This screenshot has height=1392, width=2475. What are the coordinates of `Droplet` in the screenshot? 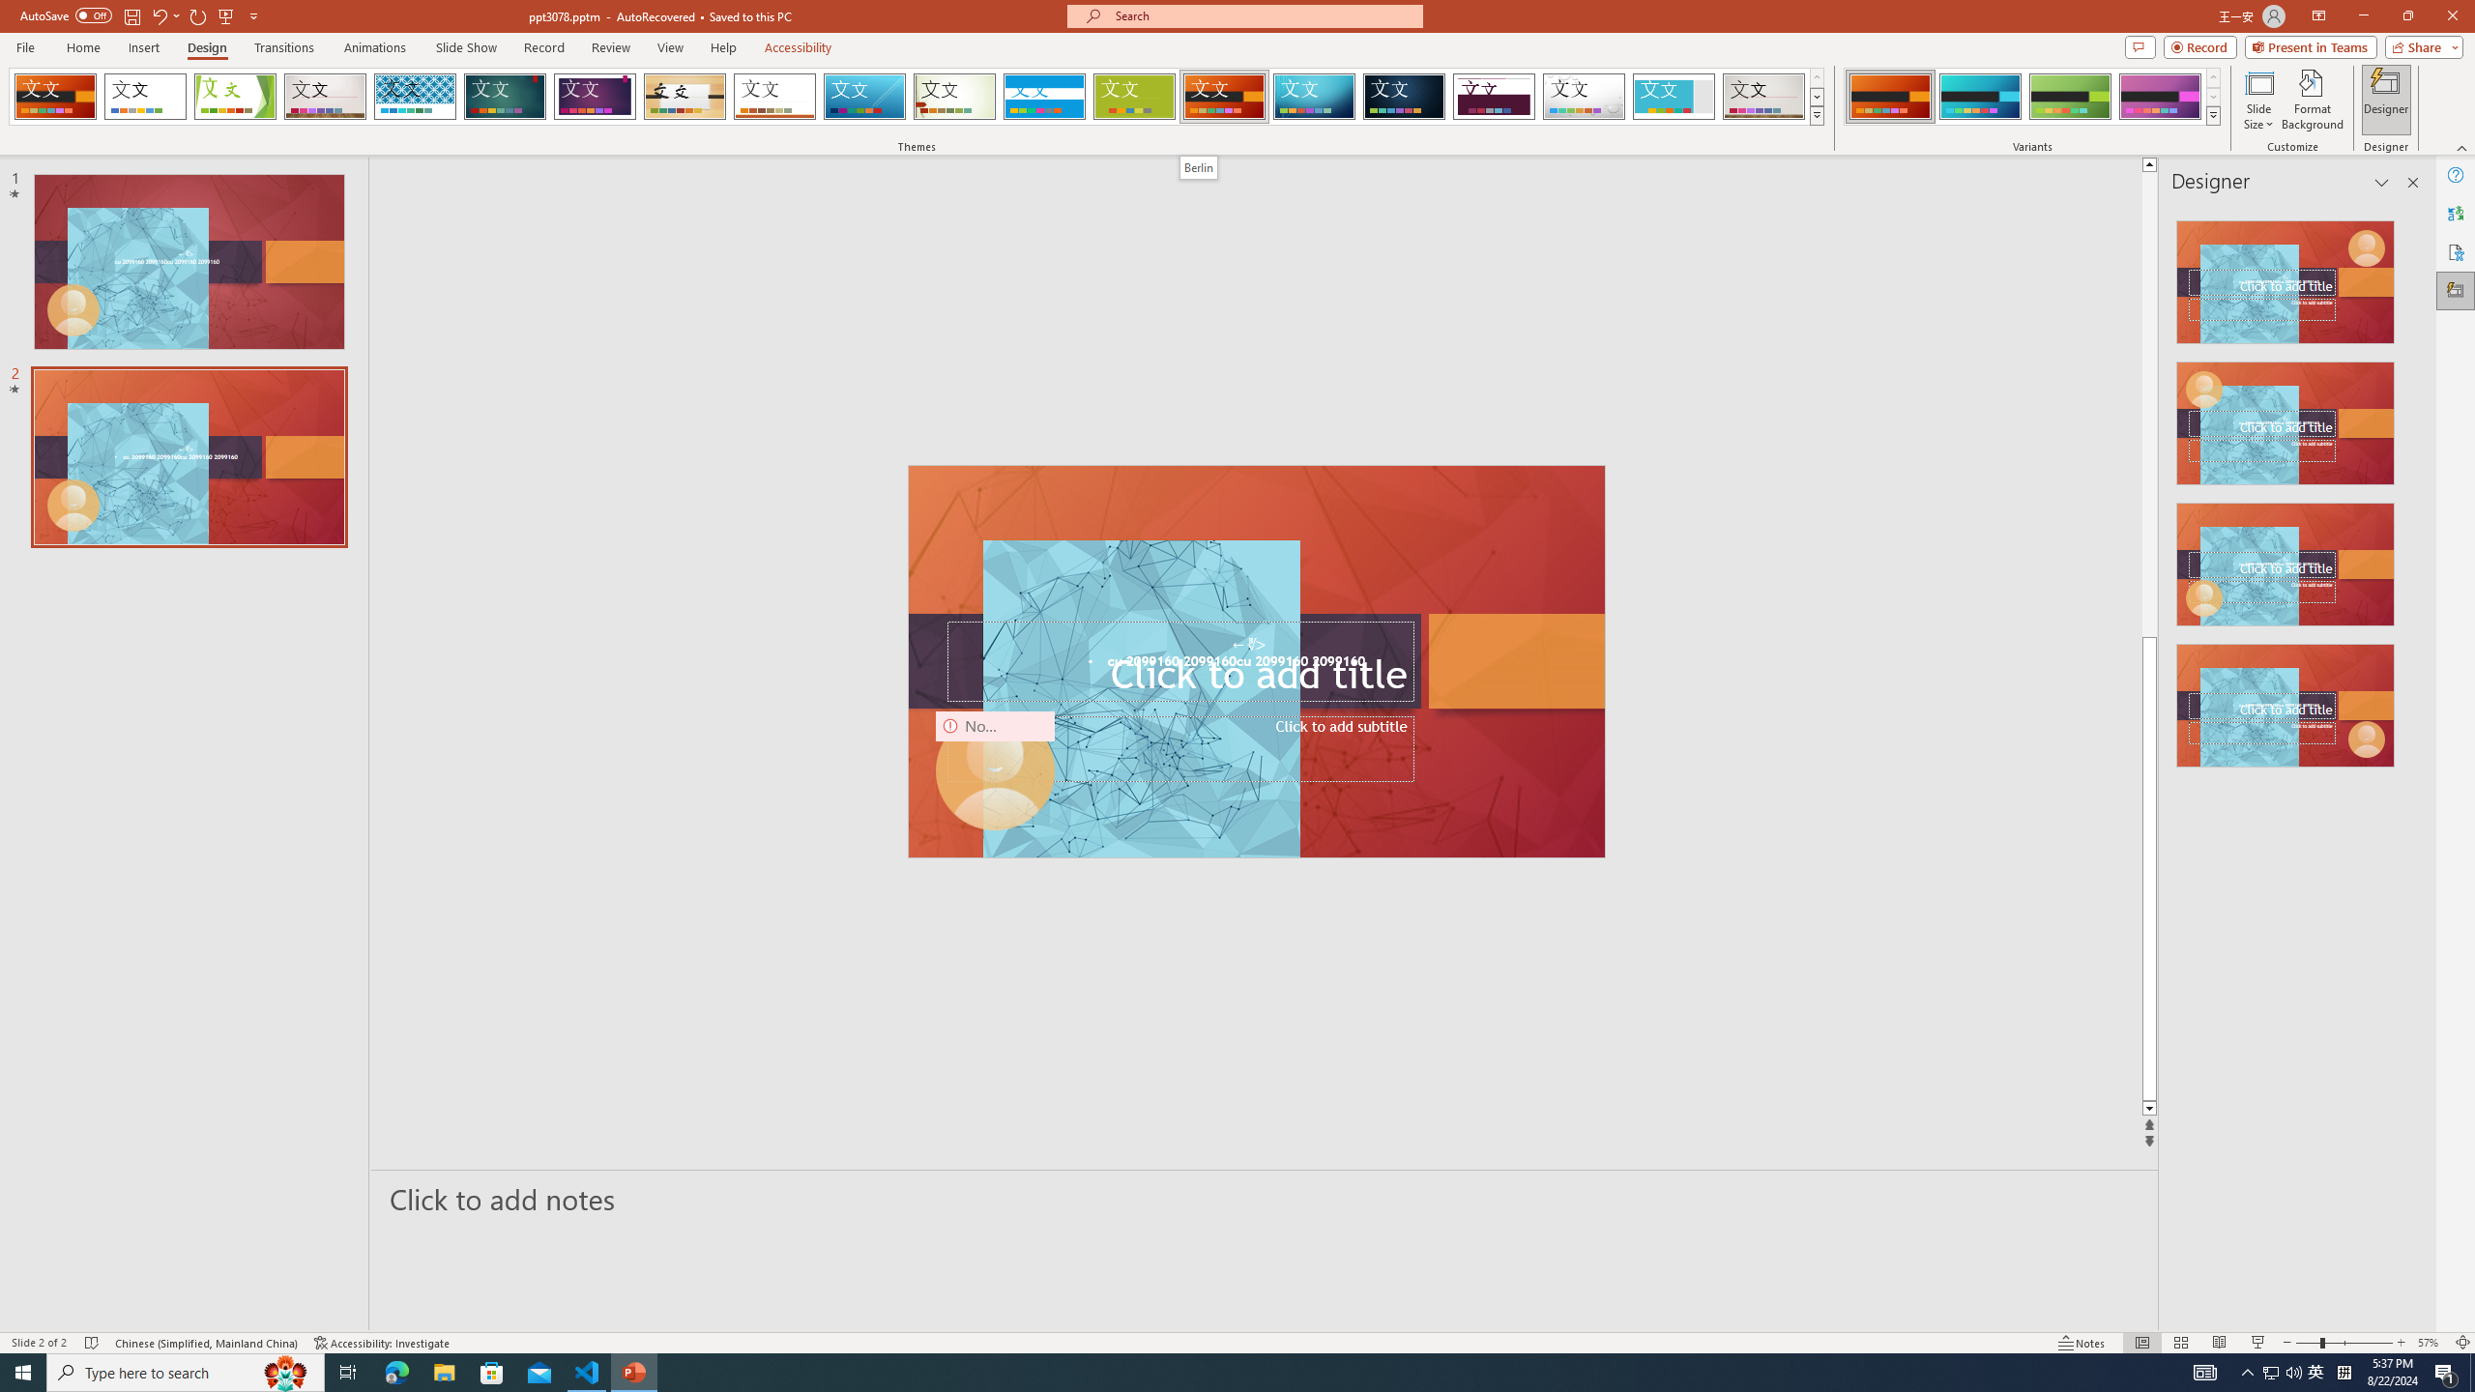 It's located at (1584, 97).